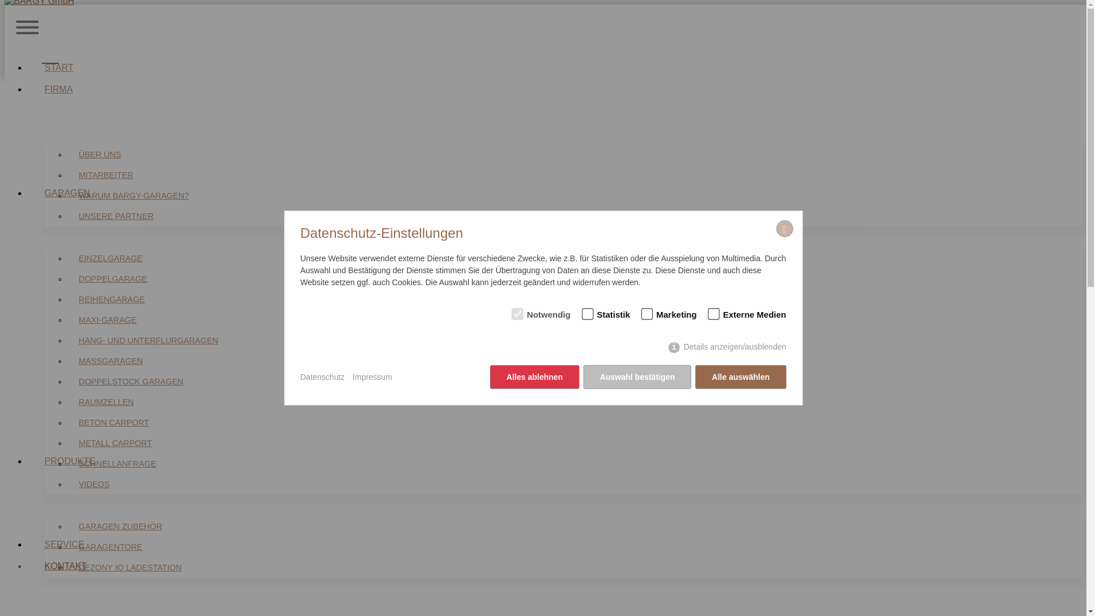 This screenshot has width=1095, height=616. What do you see at coordinates (117, 464) in the screenshot?
I see `SCHNELLANFRAGE` at bounding box center [117, 464].